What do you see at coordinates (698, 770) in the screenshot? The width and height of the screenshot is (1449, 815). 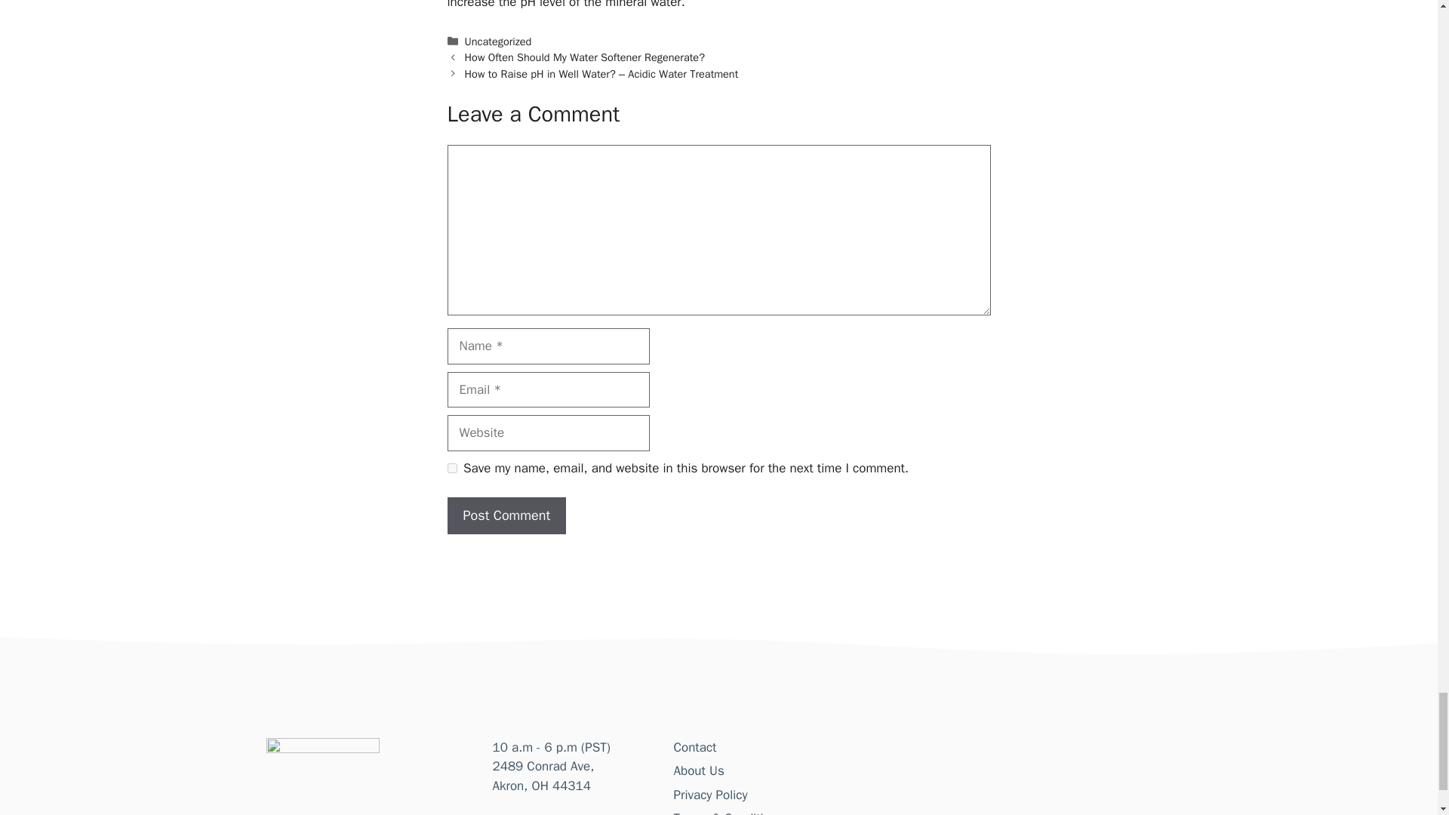 I see `About Us` at bounding box center [698, 770].